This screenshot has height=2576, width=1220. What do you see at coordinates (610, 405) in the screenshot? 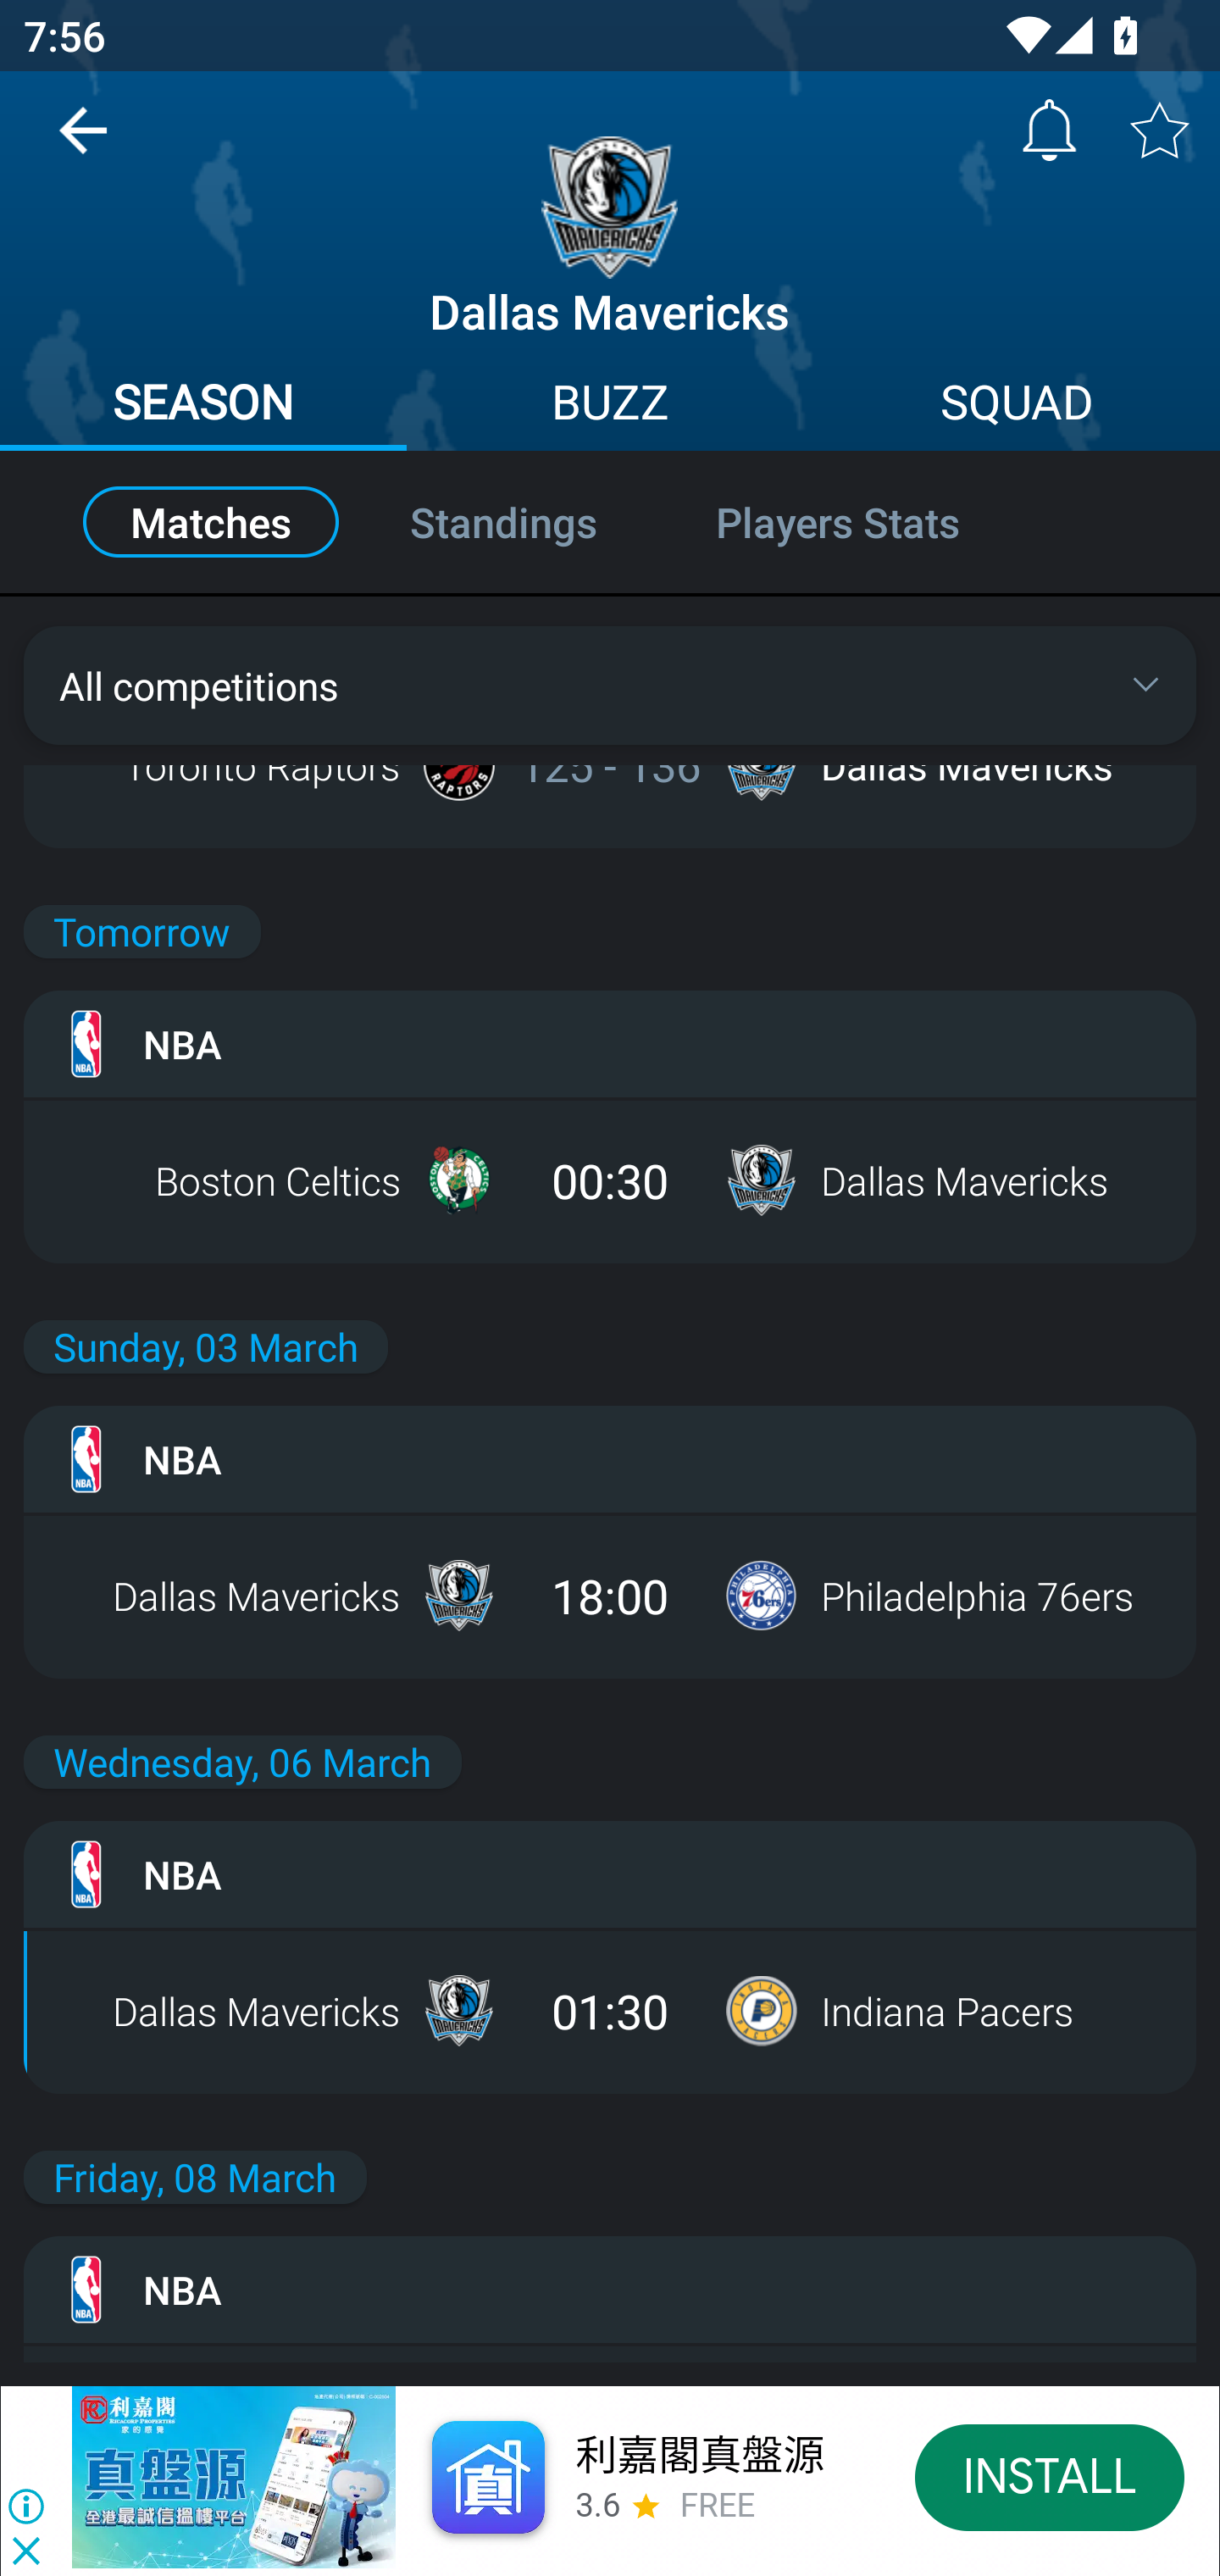
I see `BUZZ` at bounding box center [610, 405].